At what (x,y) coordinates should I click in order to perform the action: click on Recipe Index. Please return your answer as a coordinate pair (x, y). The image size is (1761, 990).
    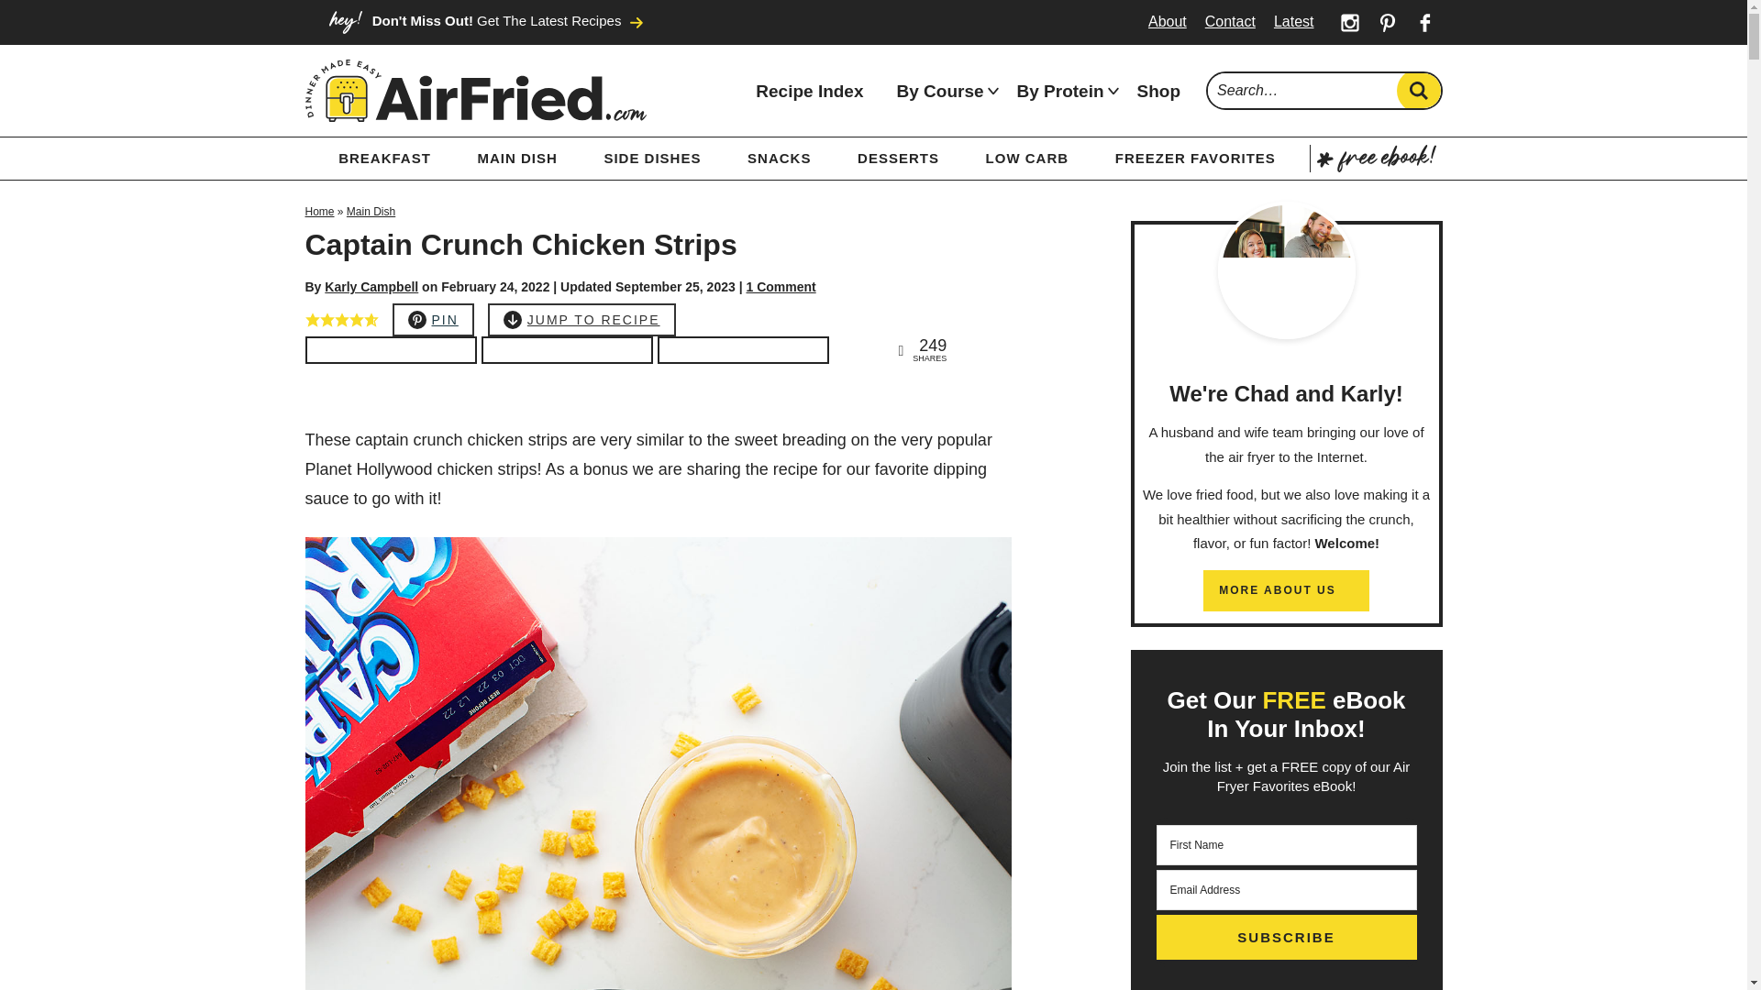
    Looking at the image, I should click on (809, 91).